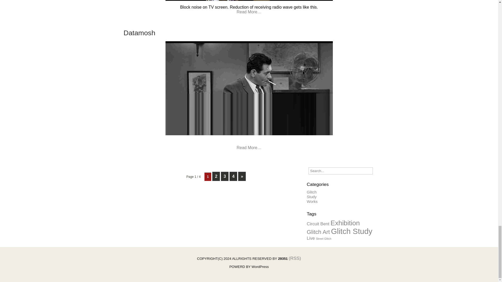  Describe the element at coordinates (351, 231) in the screenshot. I see `Glitch Study` at that location.